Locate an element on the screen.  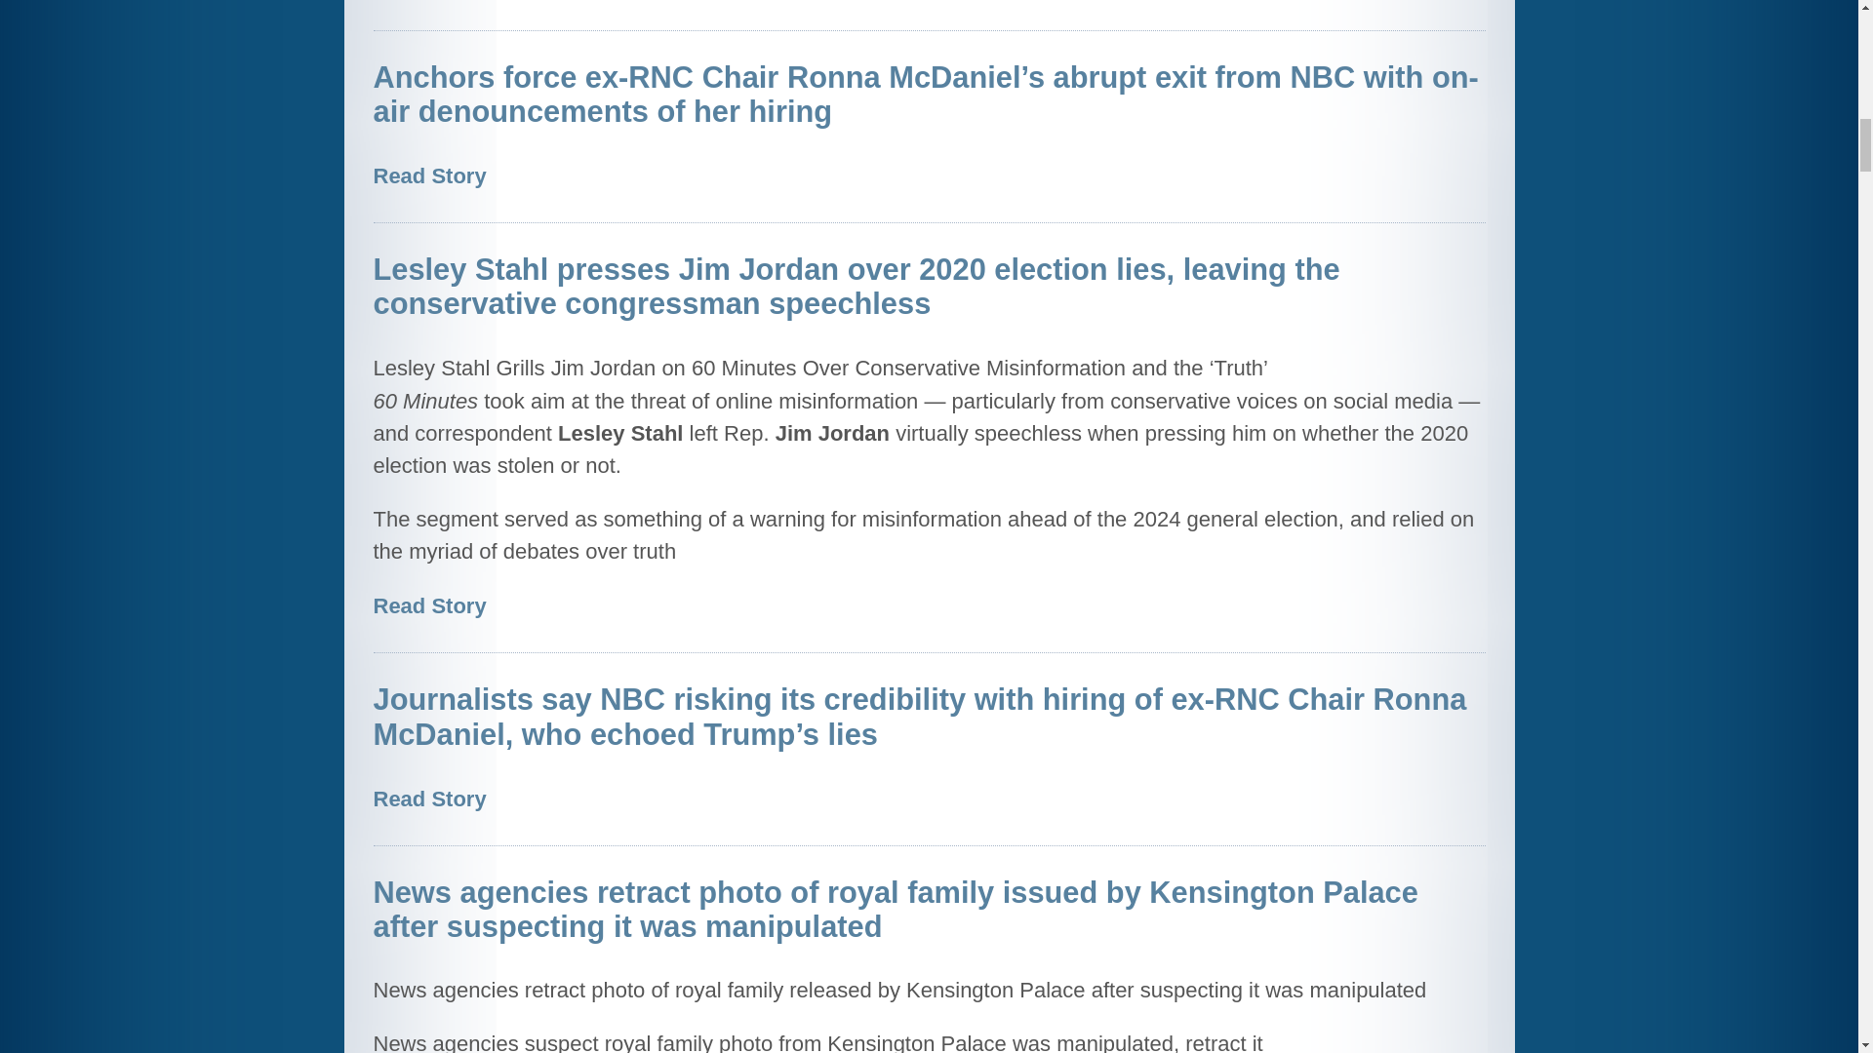
Read Story is located at coordinates (429, 605).